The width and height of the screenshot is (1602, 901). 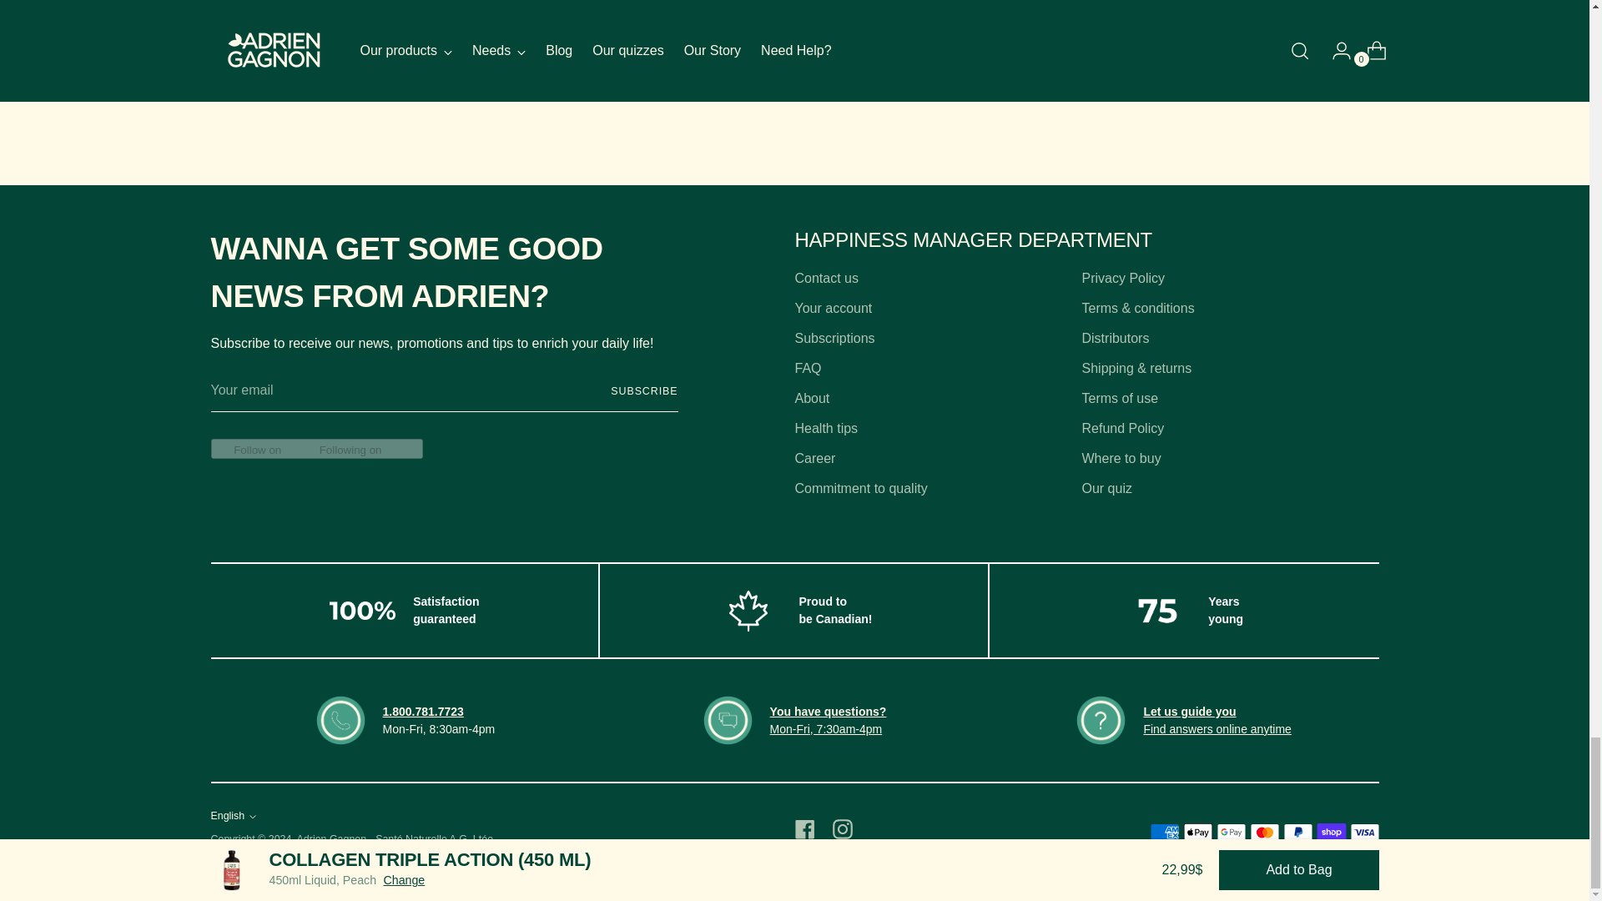 I want to click on FAQ, so click(x=1217, y=729).